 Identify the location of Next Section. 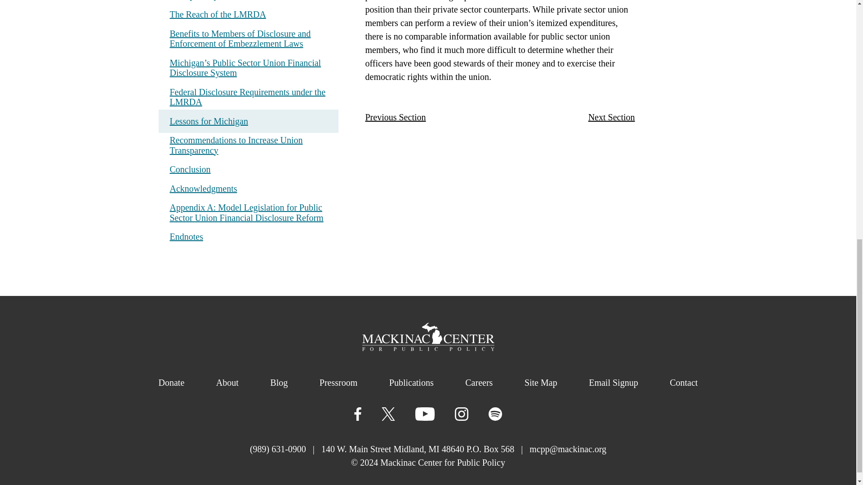
(612, 117).